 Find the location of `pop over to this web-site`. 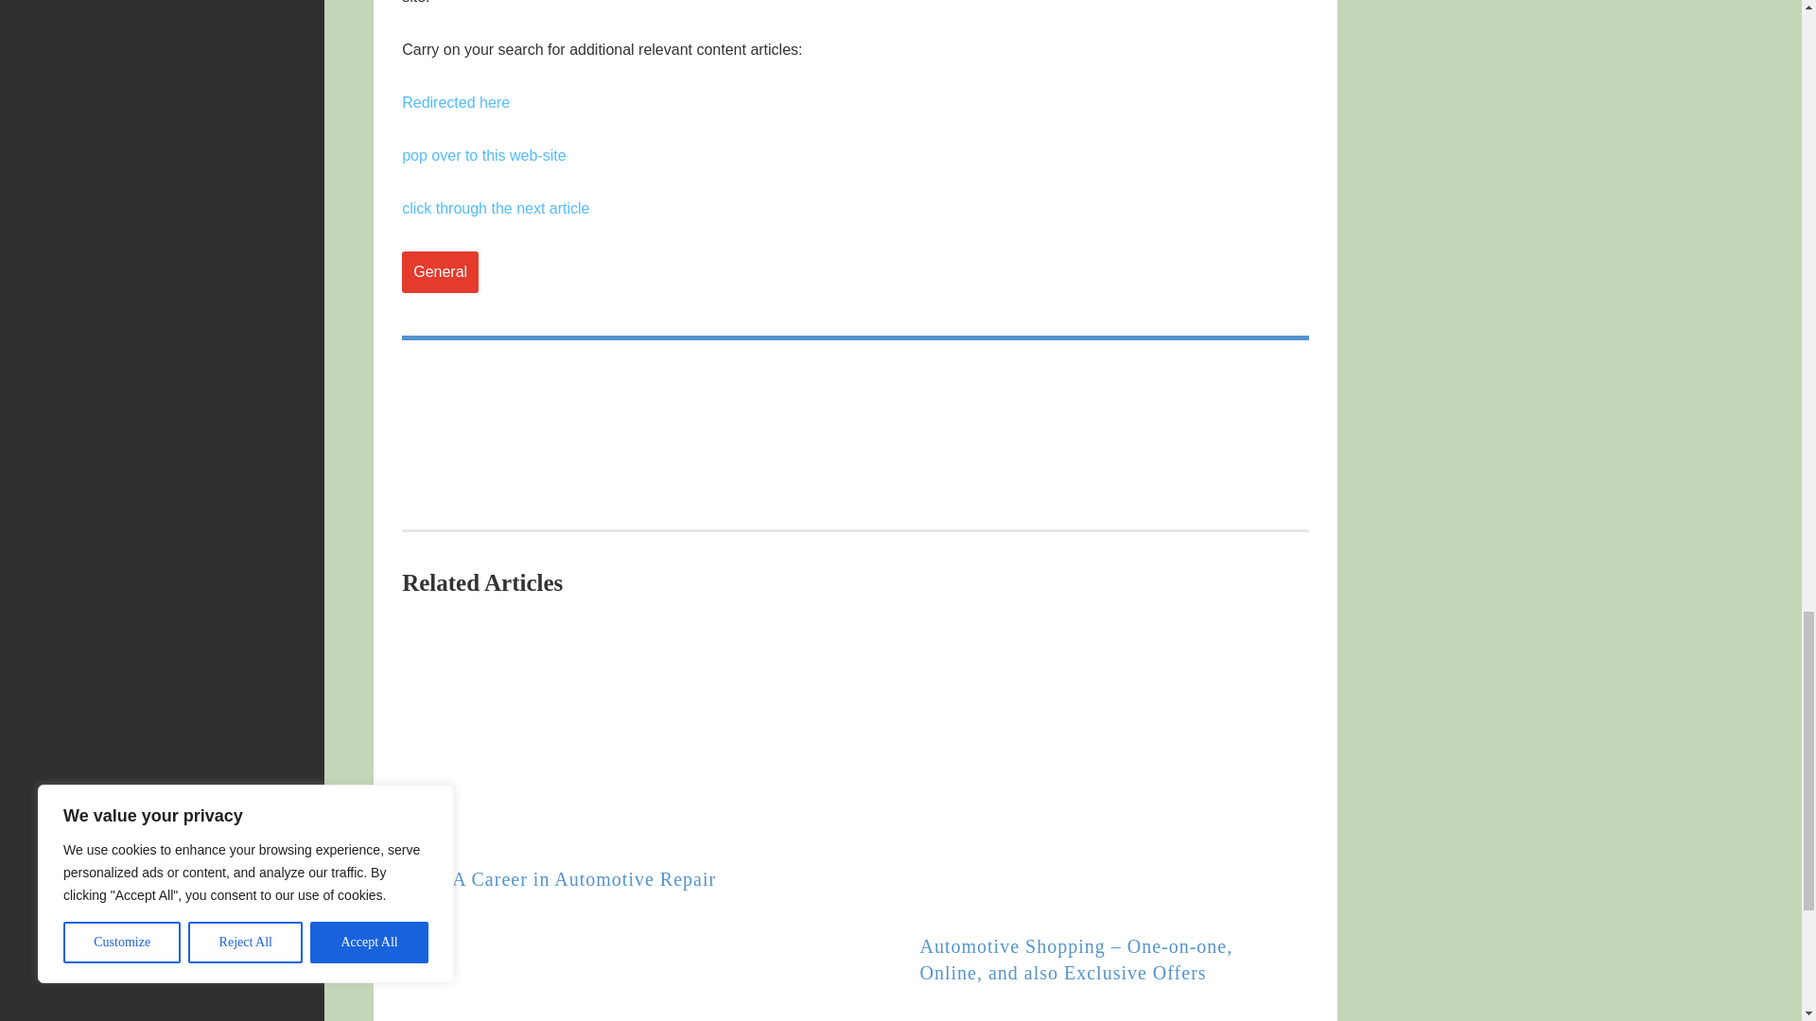

pop over to this web-site is located at coordinates (482, 155).